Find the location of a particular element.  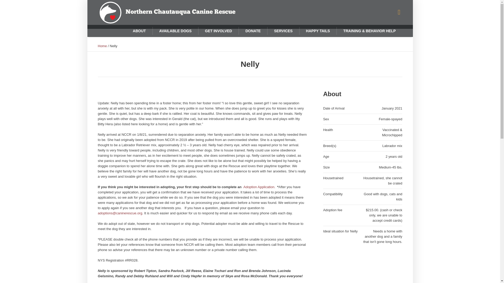

GET INVOLVED is located at coordinates (218, 31).